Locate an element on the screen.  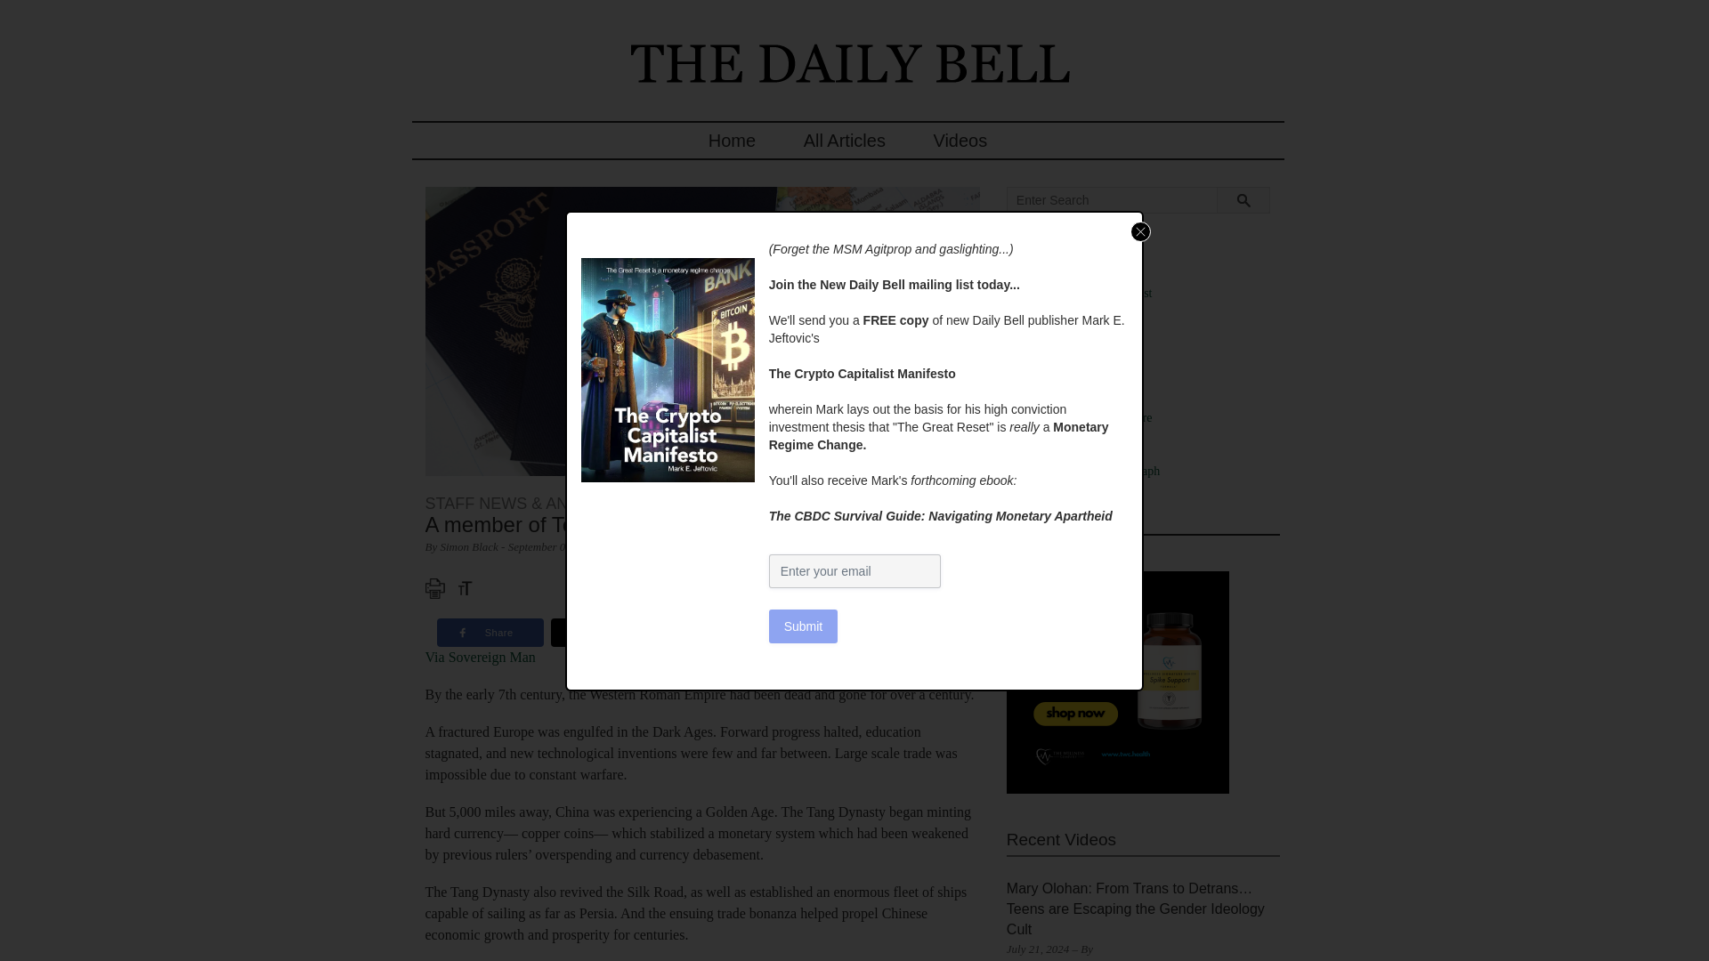
Home is located at coordinates (732, 141).